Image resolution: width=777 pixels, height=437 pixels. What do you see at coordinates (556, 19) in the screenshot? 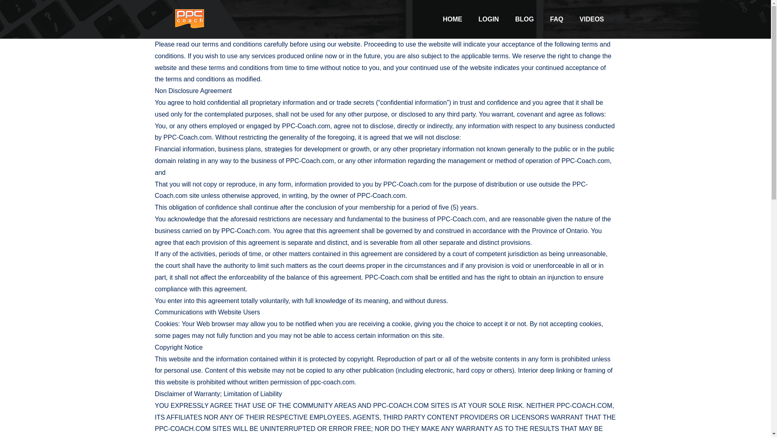
I see `FAQ` at bounding box center [556, 19].